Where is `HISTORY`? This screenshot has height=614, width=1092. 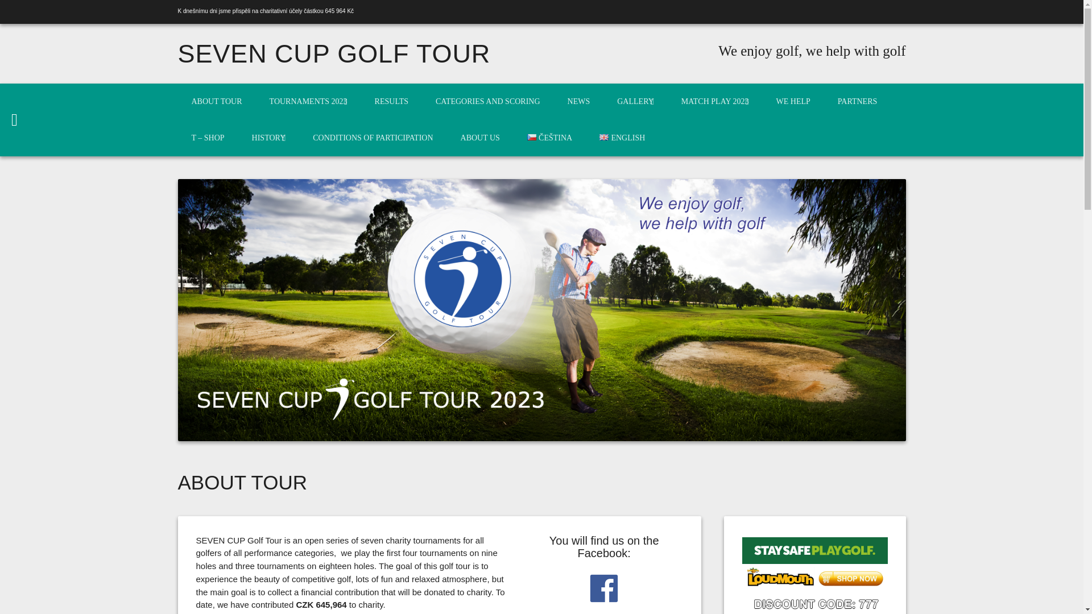 HISTORY is located at coordinates (268, 138).